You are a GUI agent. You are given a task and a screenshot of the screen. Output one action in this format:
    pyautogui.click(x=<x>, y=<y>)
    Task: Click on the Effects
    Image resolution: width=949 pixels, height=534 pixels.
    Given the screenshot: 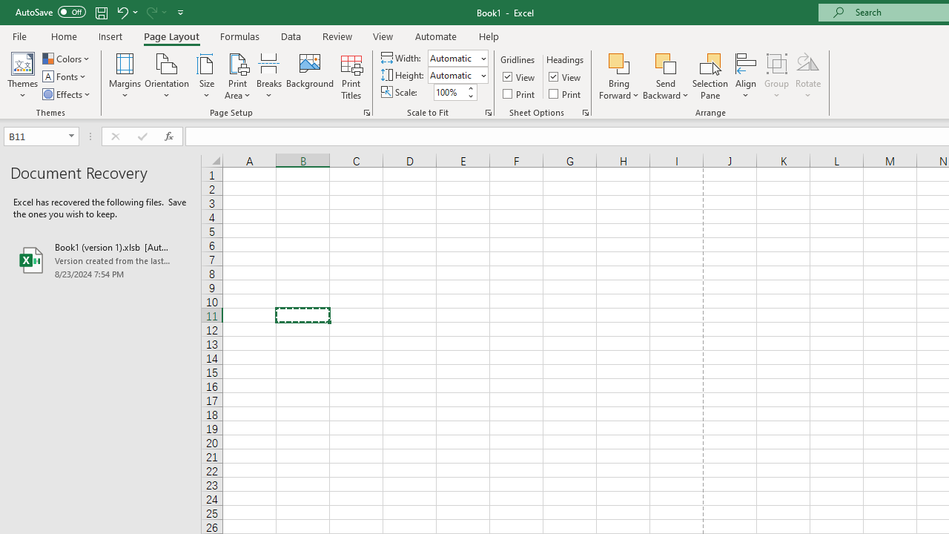 What is the action you would take?
    pyautogui.click(x=67, y=93)
    